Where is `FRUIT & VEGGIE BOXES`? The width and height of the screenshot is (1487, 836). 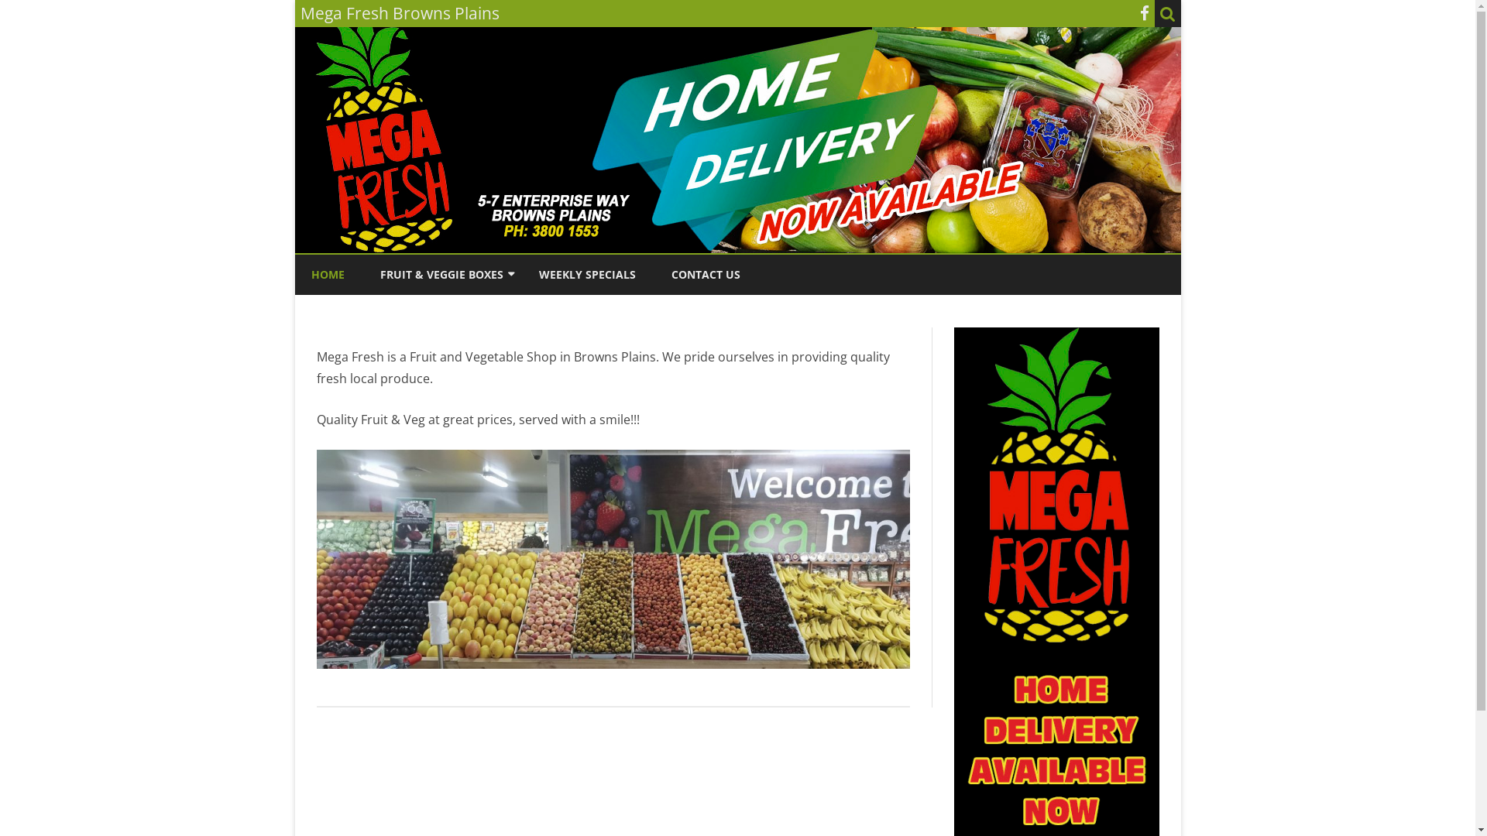
FRUIT & VEGGIE BOXES is located at coordinates (441, 275).